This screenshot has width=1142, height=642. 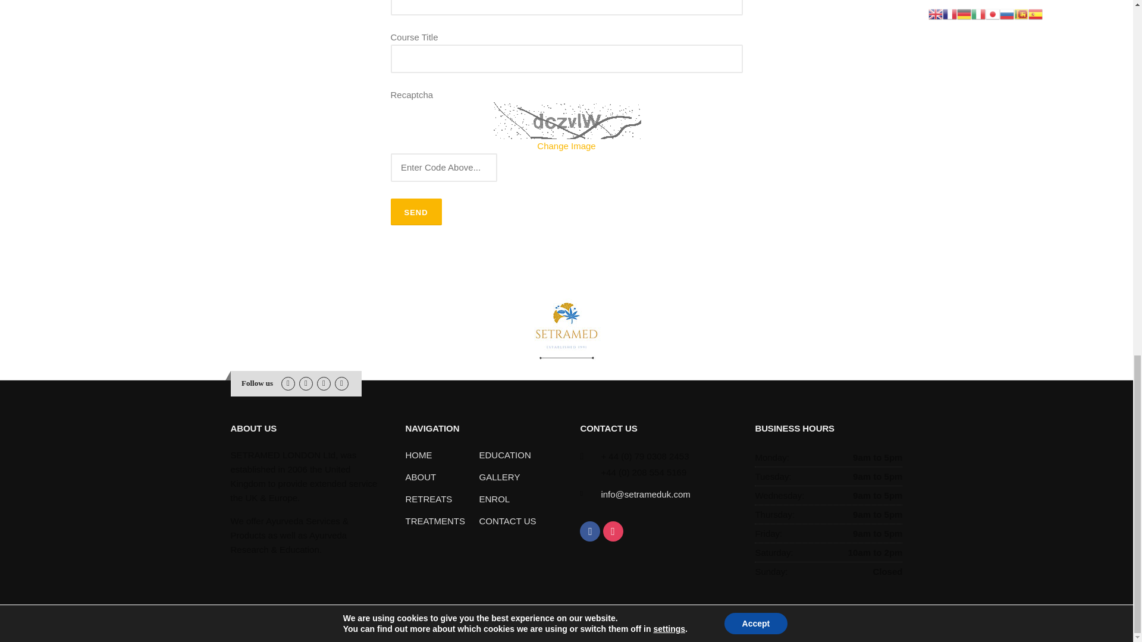 I want to click on Instagram, so click(x=306, y=383).